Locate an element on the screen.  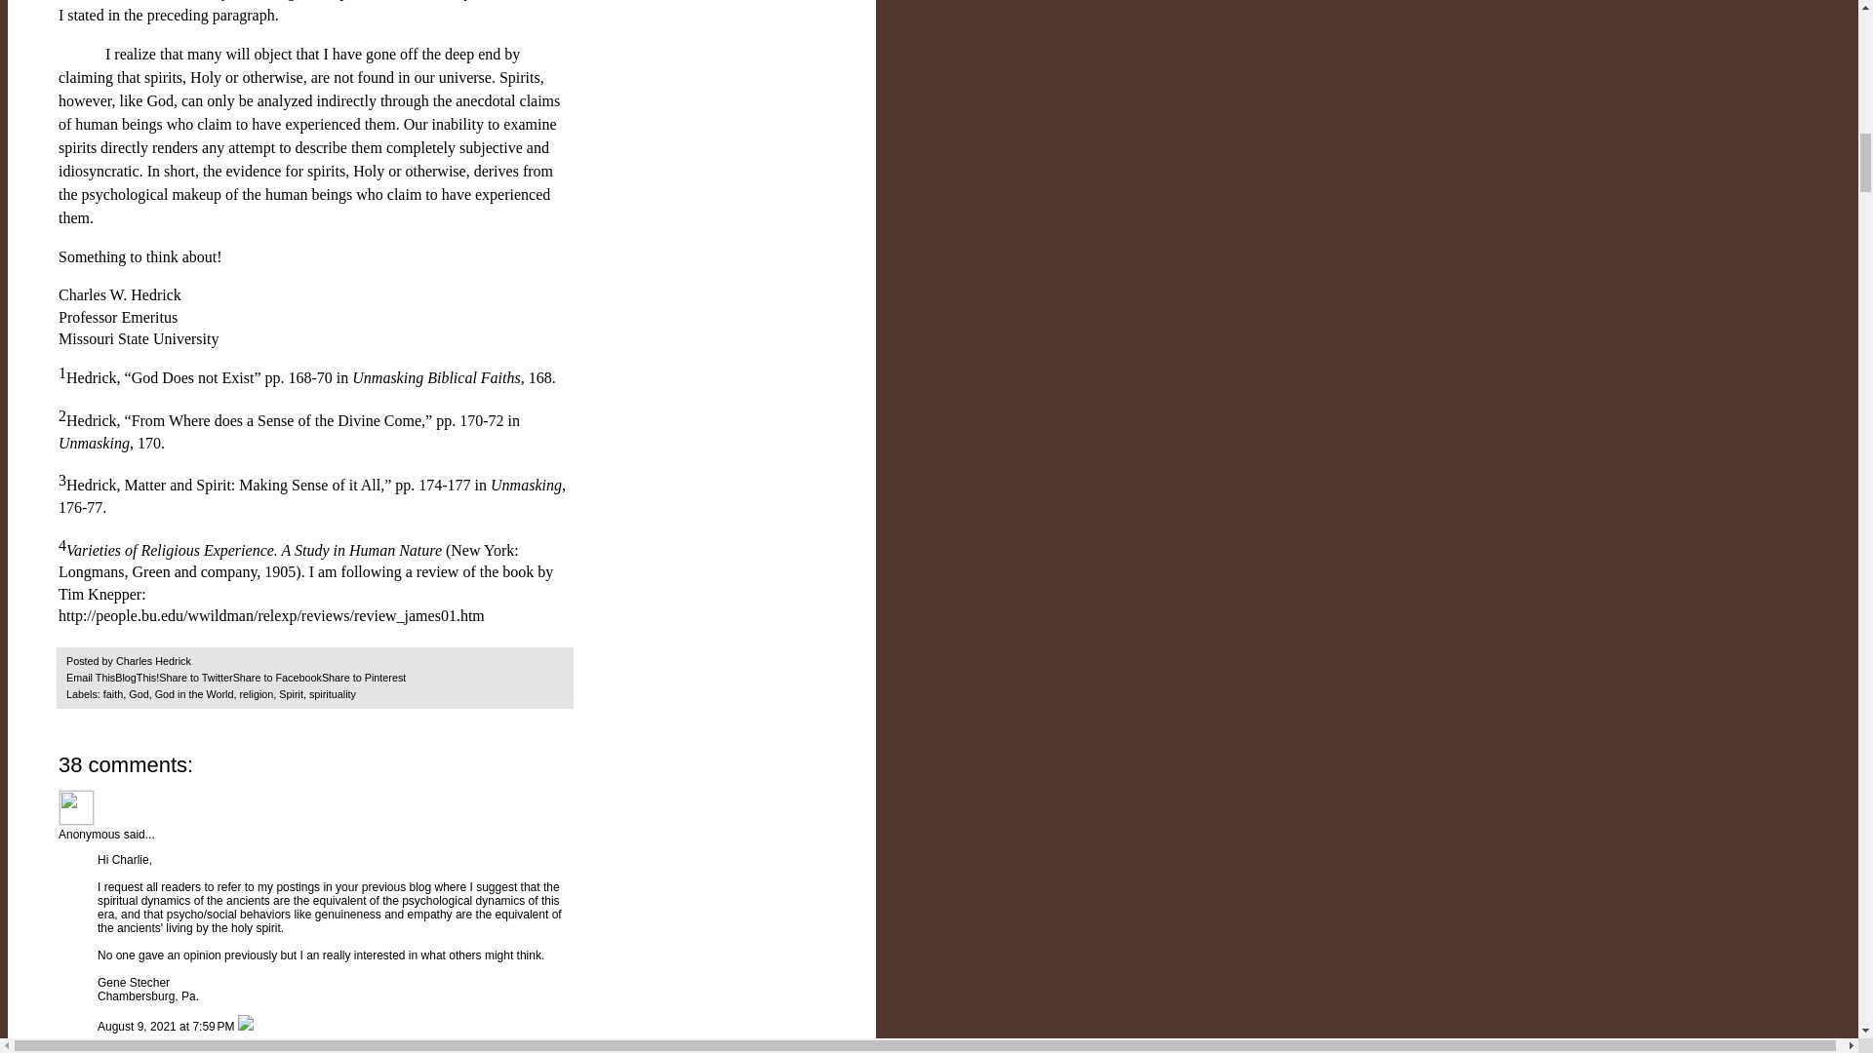
Anonymous is located at coordinates (76, 807).